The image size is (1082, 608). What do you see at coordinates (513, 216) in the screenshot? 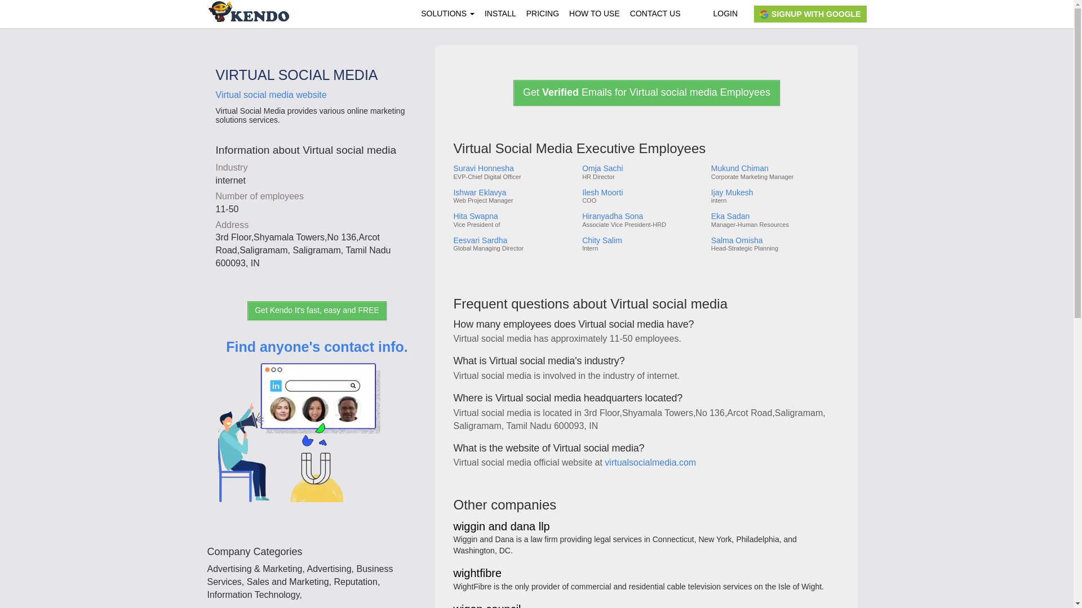
I see `Hita Swapna` at bounding box center [513, 216].